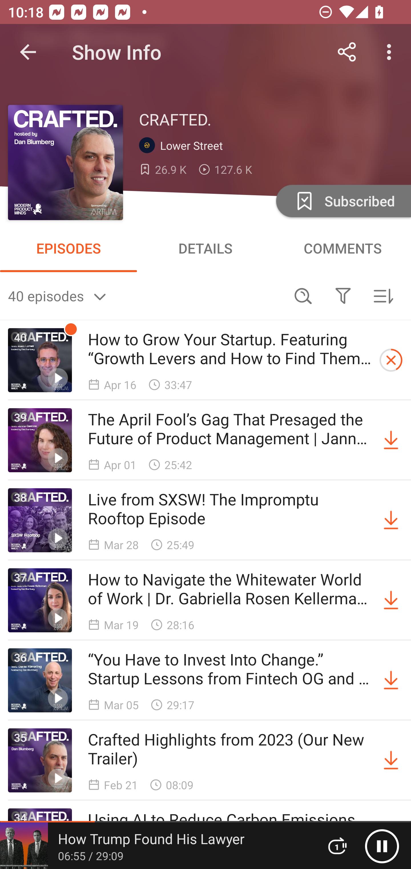 This screenshot has height=869, width=411. What do you see at coordinates (183, 146) in the screenshot?
I see `Lower Street` at bounding box center [183, 146].